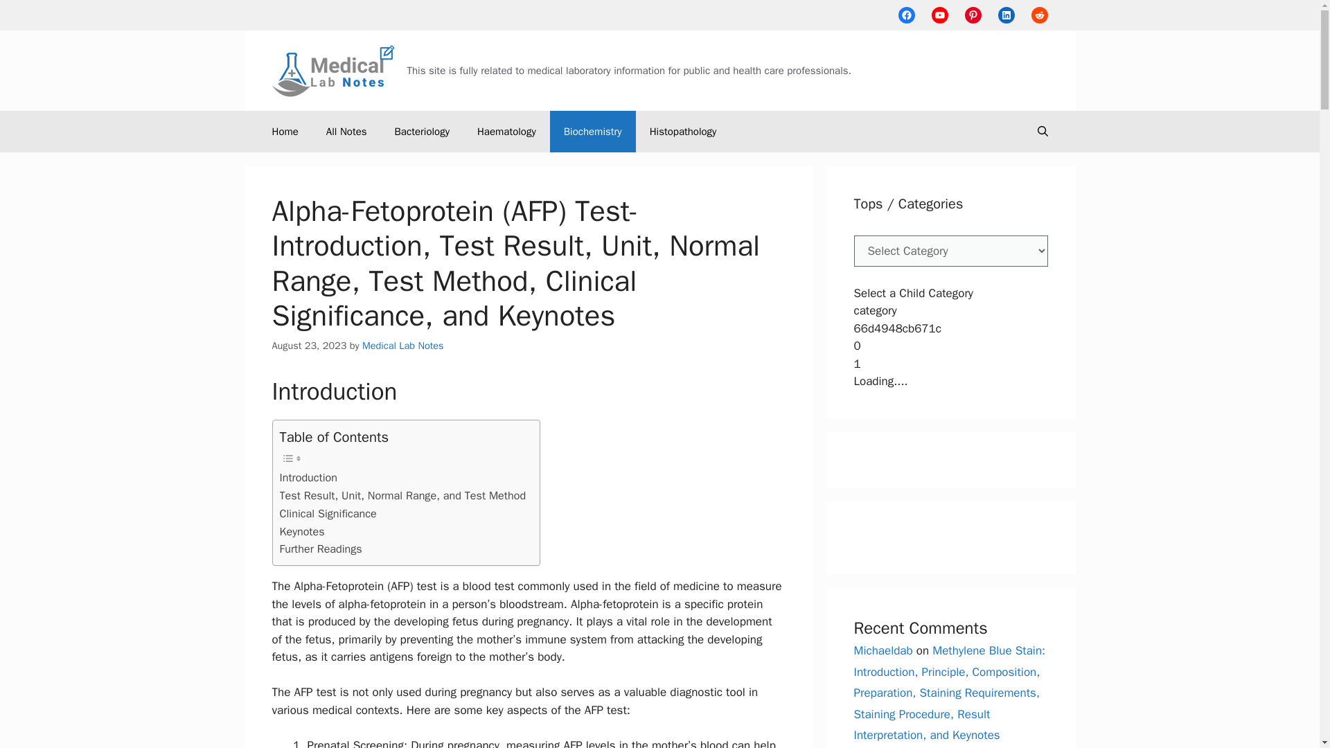  I want to click on LinkedIn, so click(1006, 15).